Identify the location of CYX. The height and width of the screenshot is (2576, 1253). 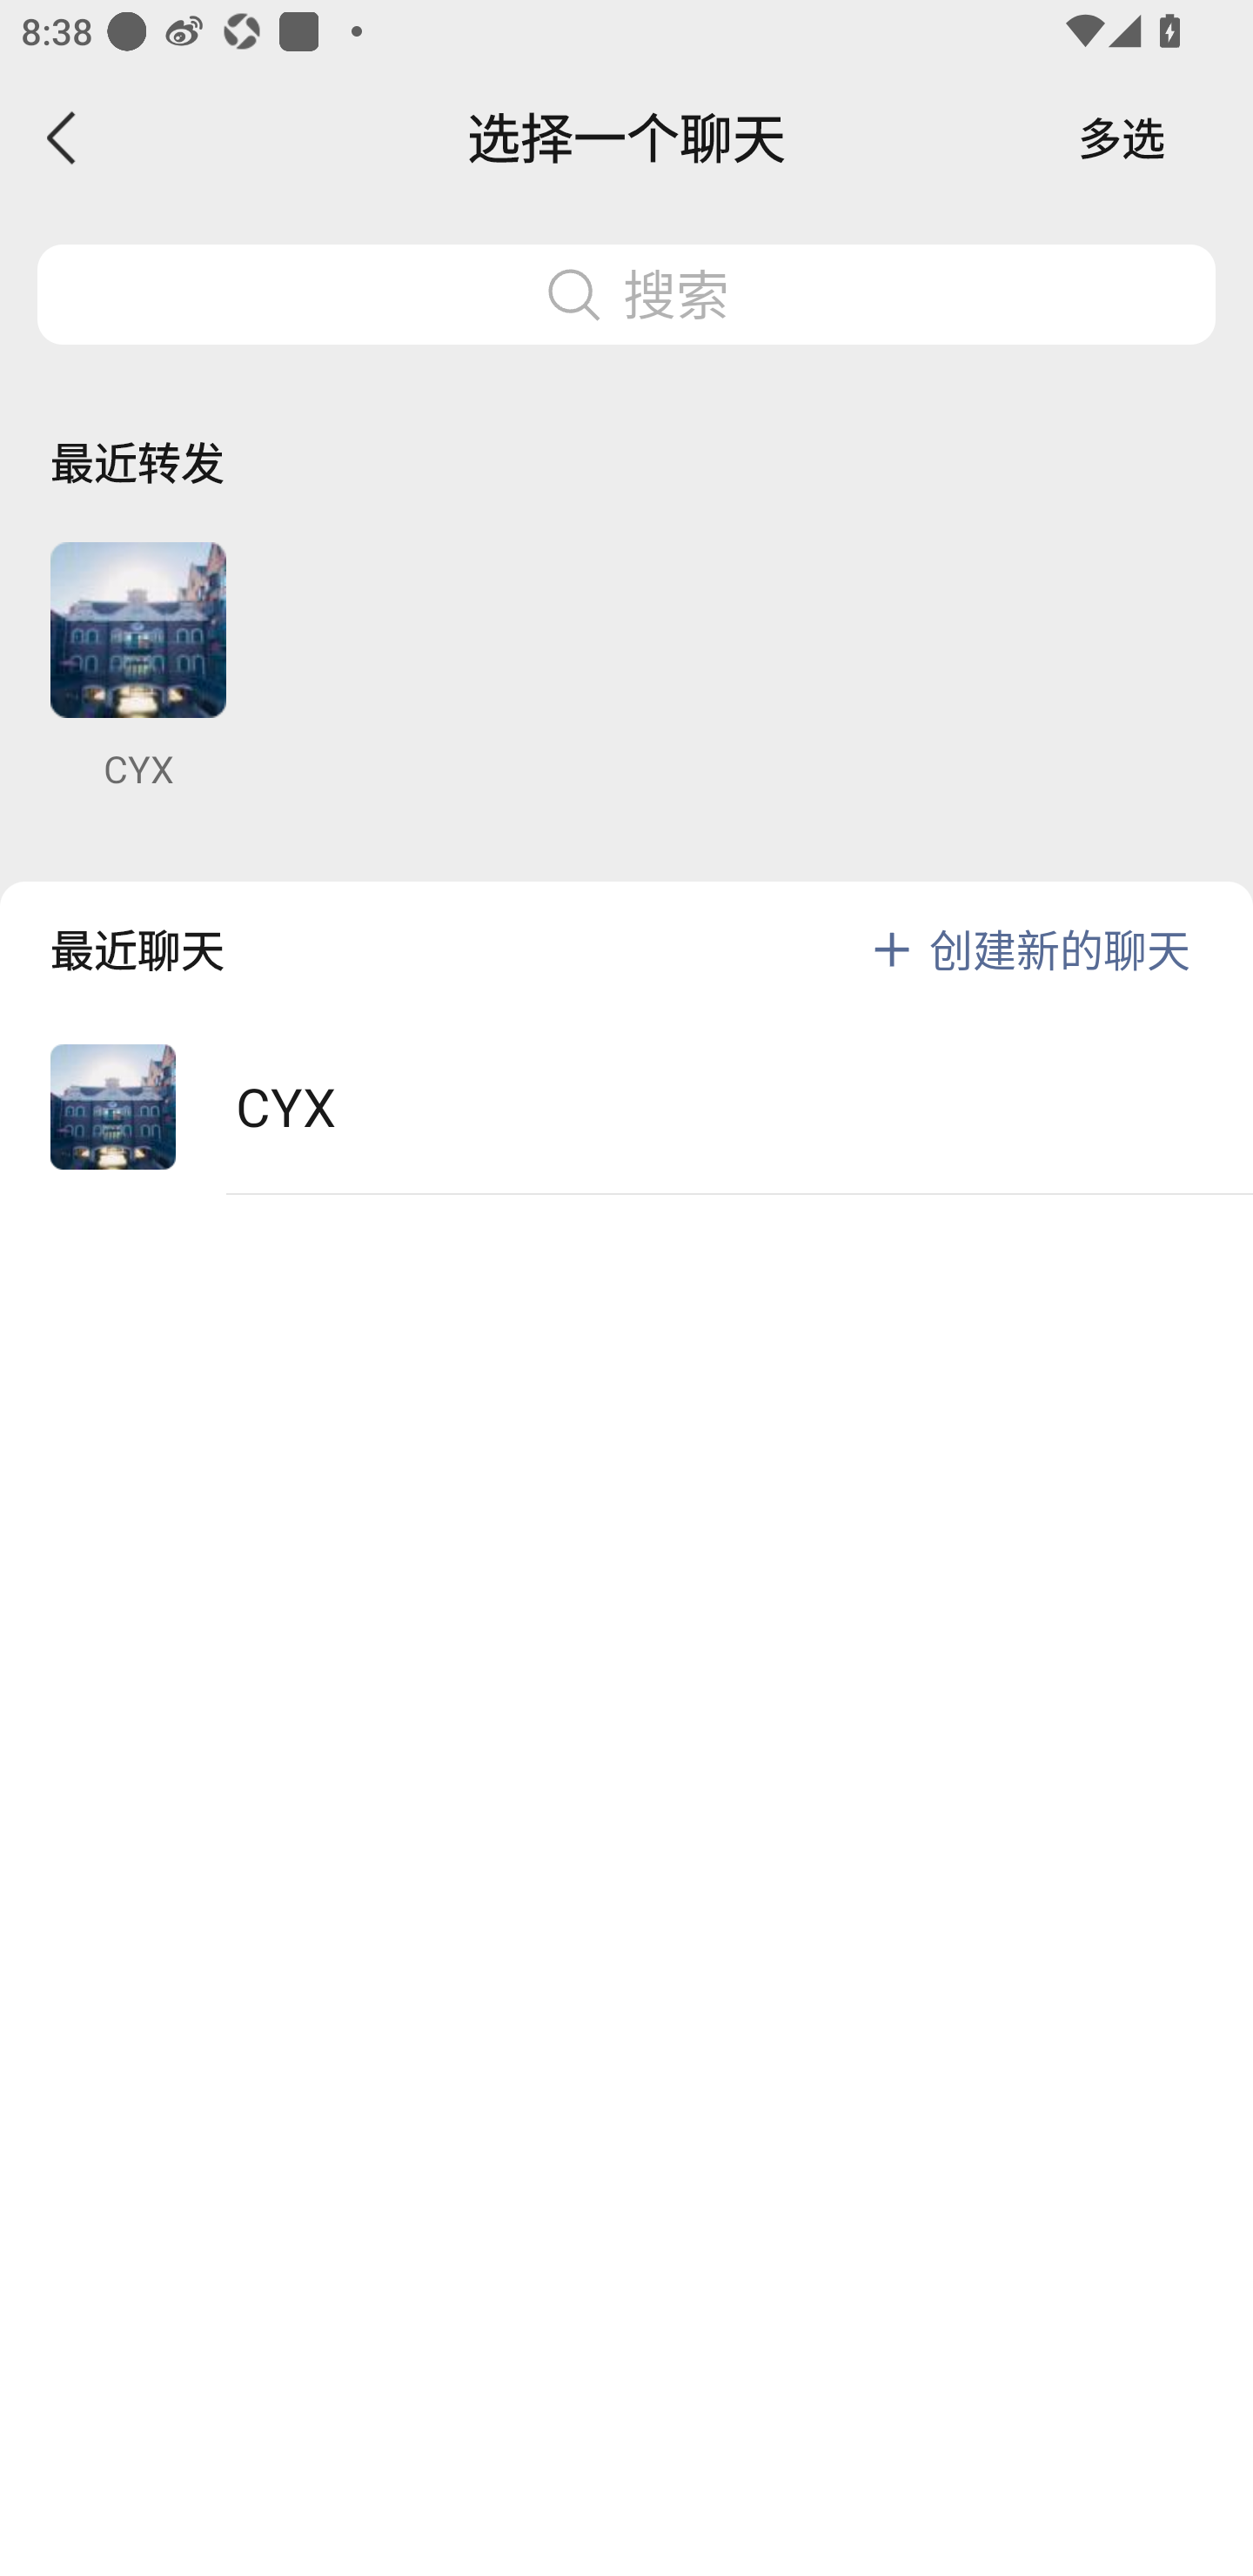
(137, 667).